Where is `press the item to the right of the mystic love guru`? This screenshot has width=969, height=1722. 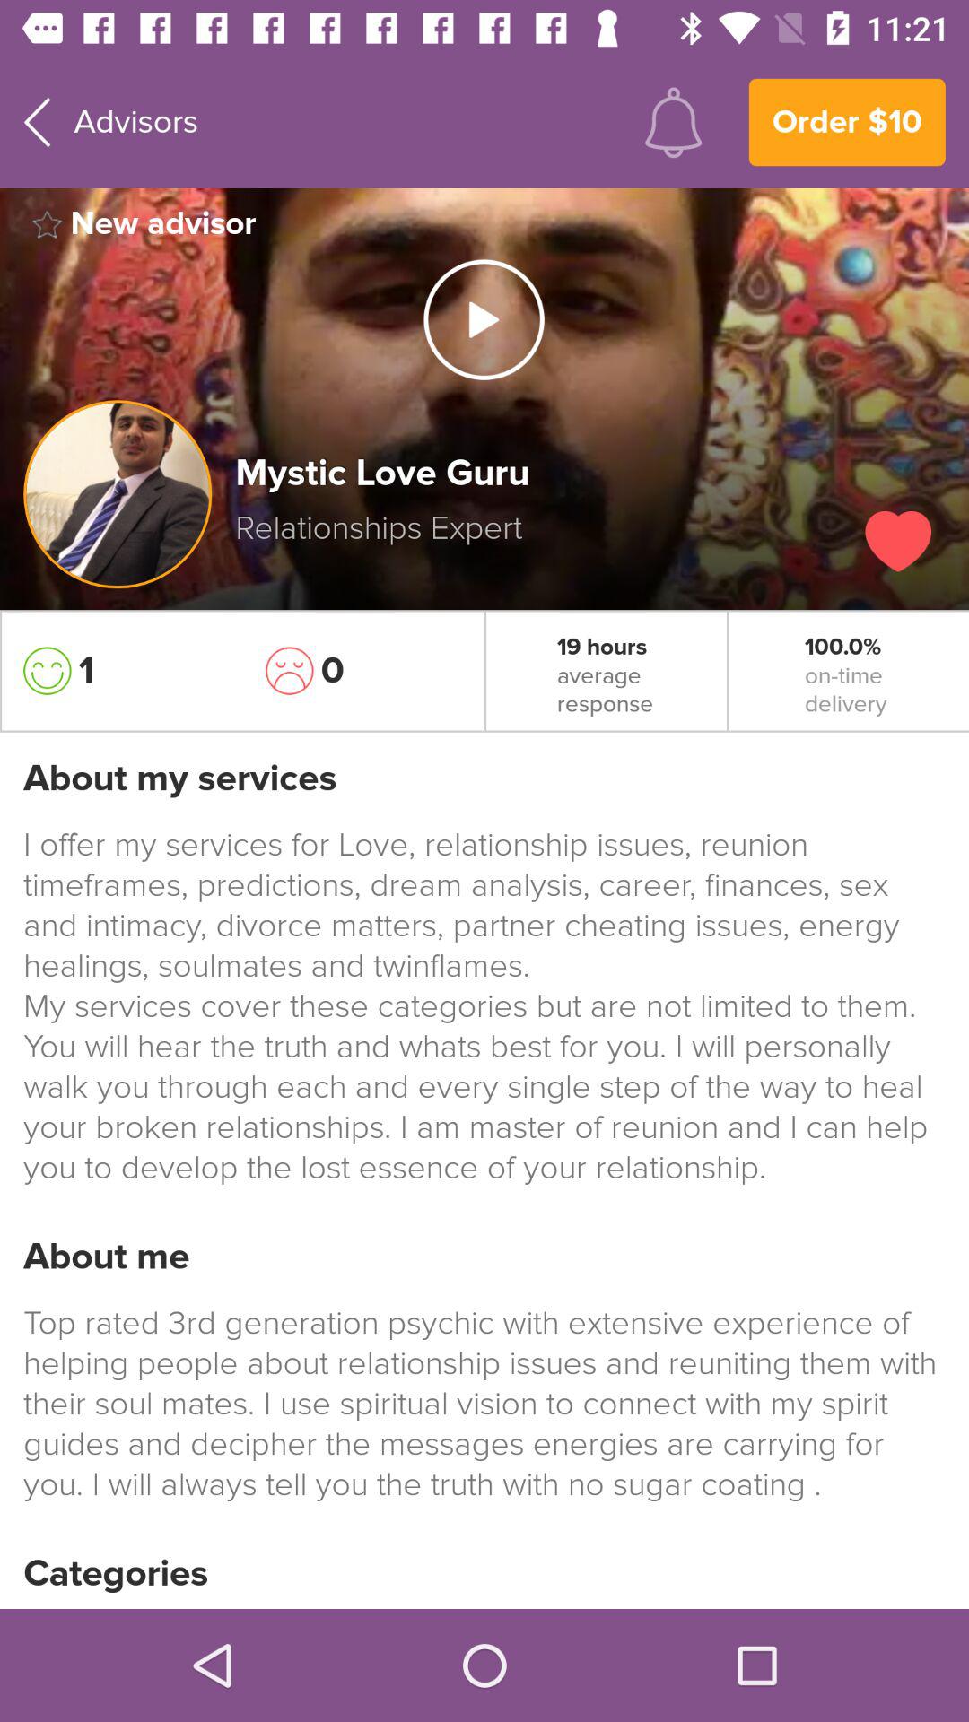 press the item to the right of the mystic love guru is located at coordinates (898, 541).